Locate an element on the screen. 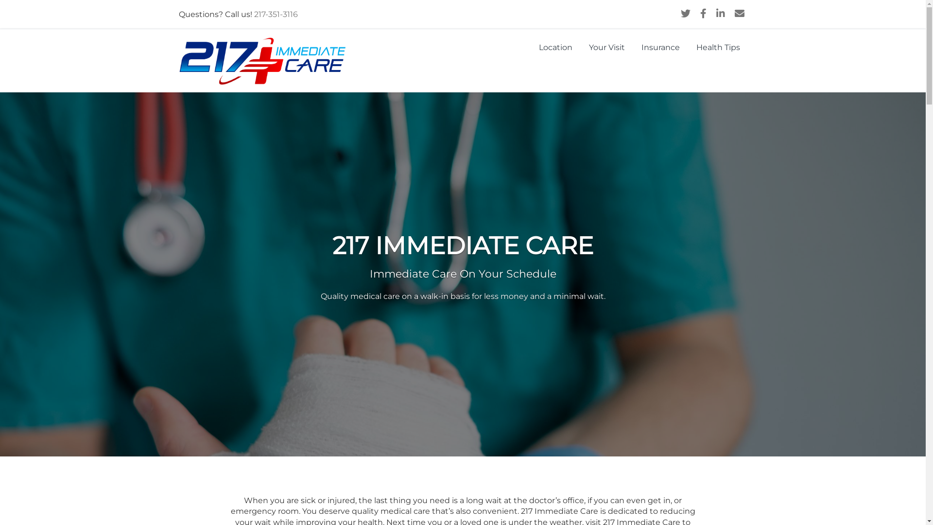 This screenshot has height=525, width=933. Health Tips is located at coordinates (718, 48).